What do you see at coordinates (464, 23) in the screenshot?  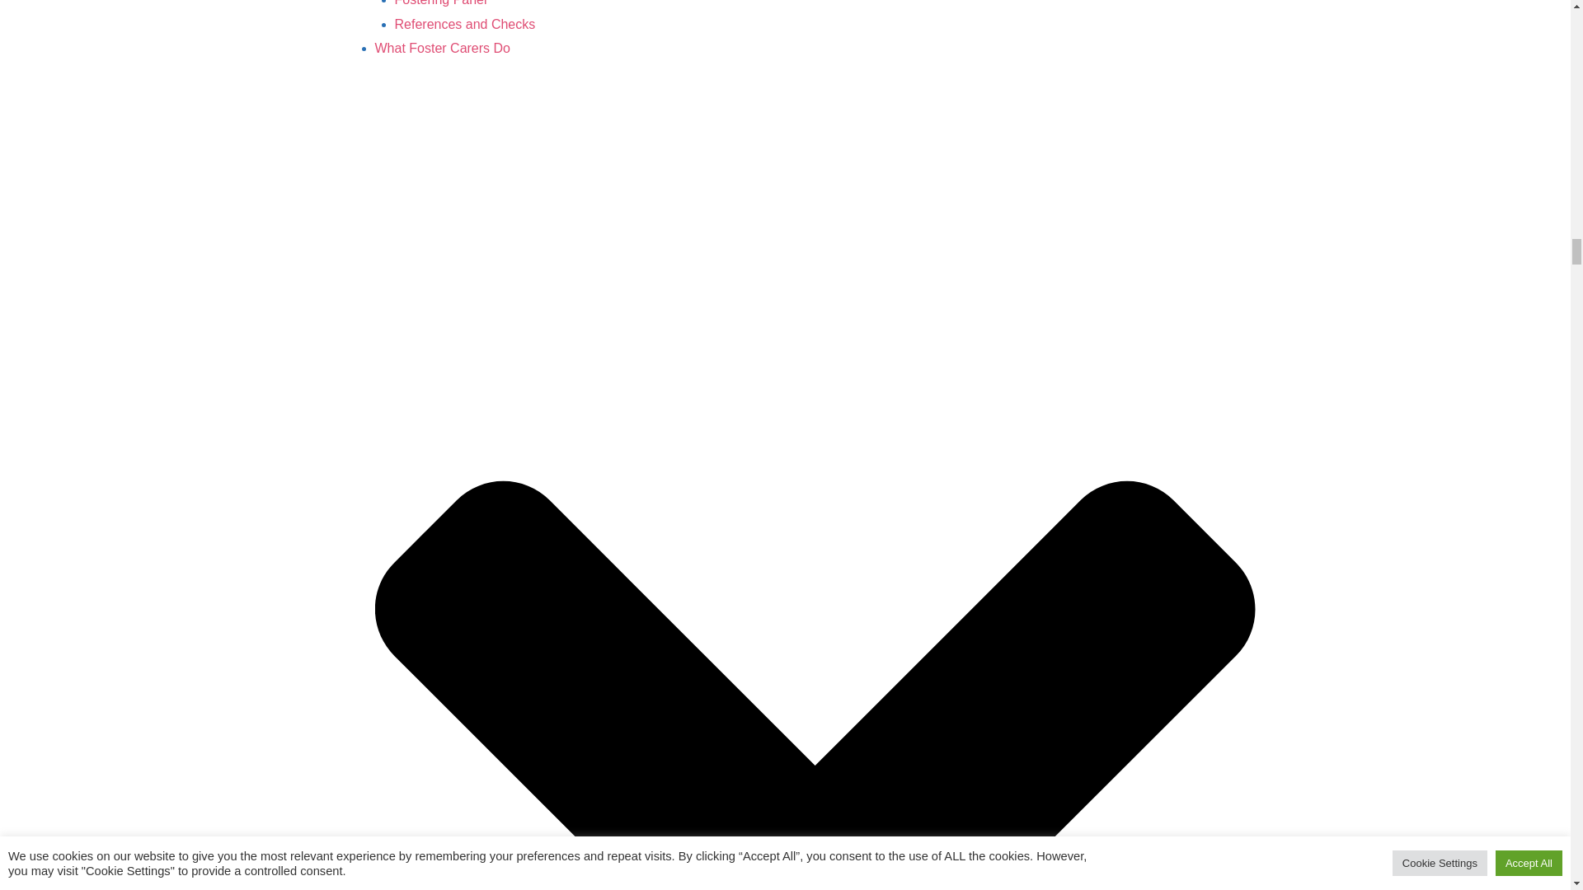 I see `References and Checks` at bounding box center [464, 23].